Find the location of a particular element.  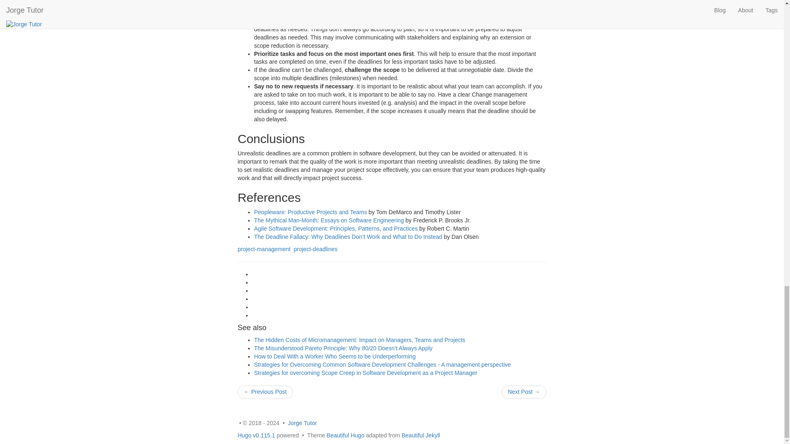

project-management is located at coordinates (264, 249).